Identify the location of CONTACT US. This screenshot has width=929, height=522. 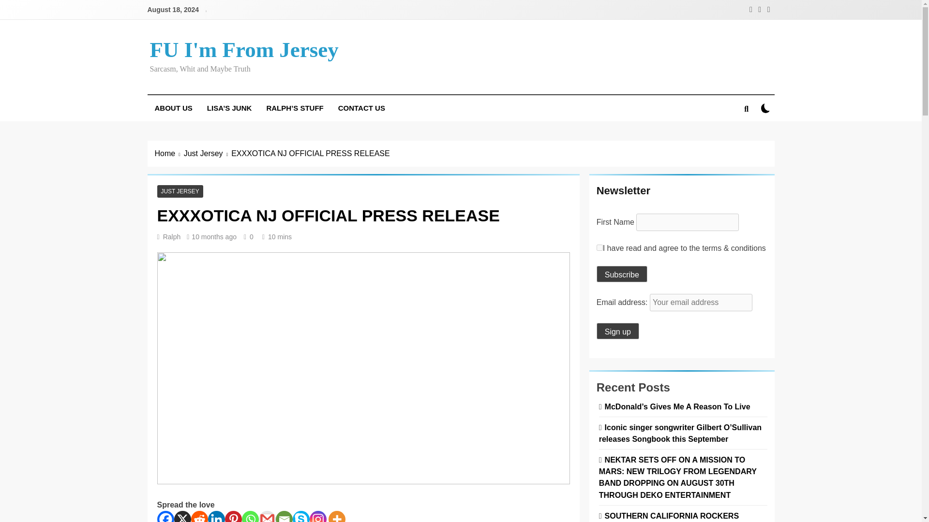
(361, 108).